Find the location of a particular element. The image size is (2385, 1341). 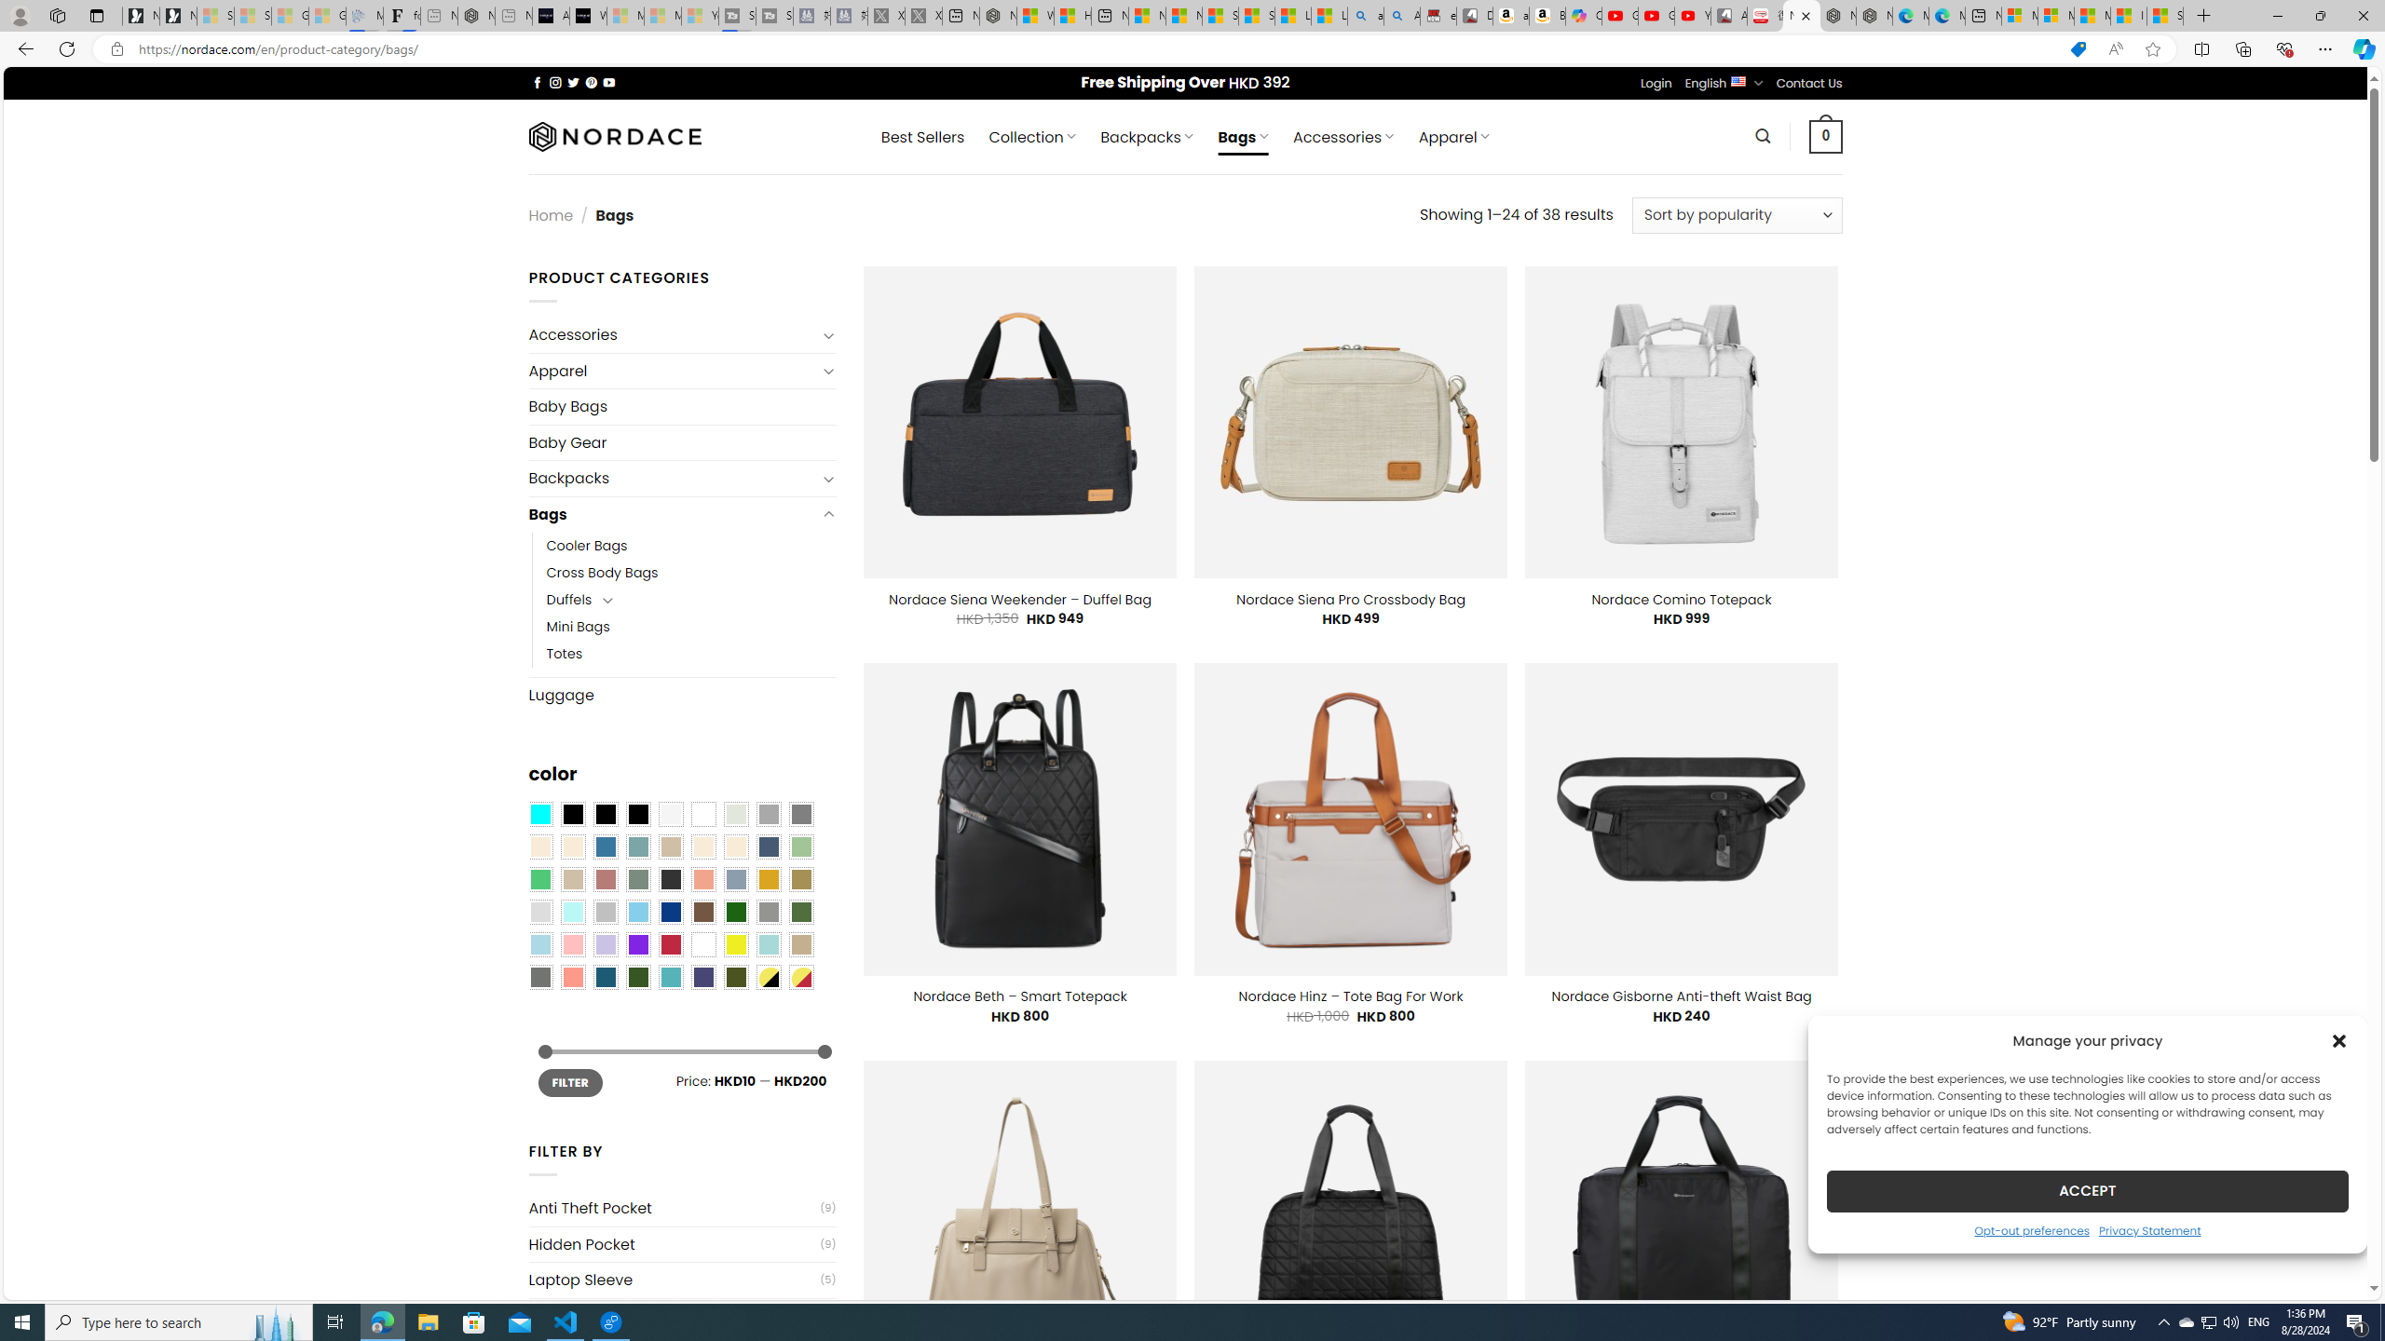

Luggage is located at coordinates (682, 695).